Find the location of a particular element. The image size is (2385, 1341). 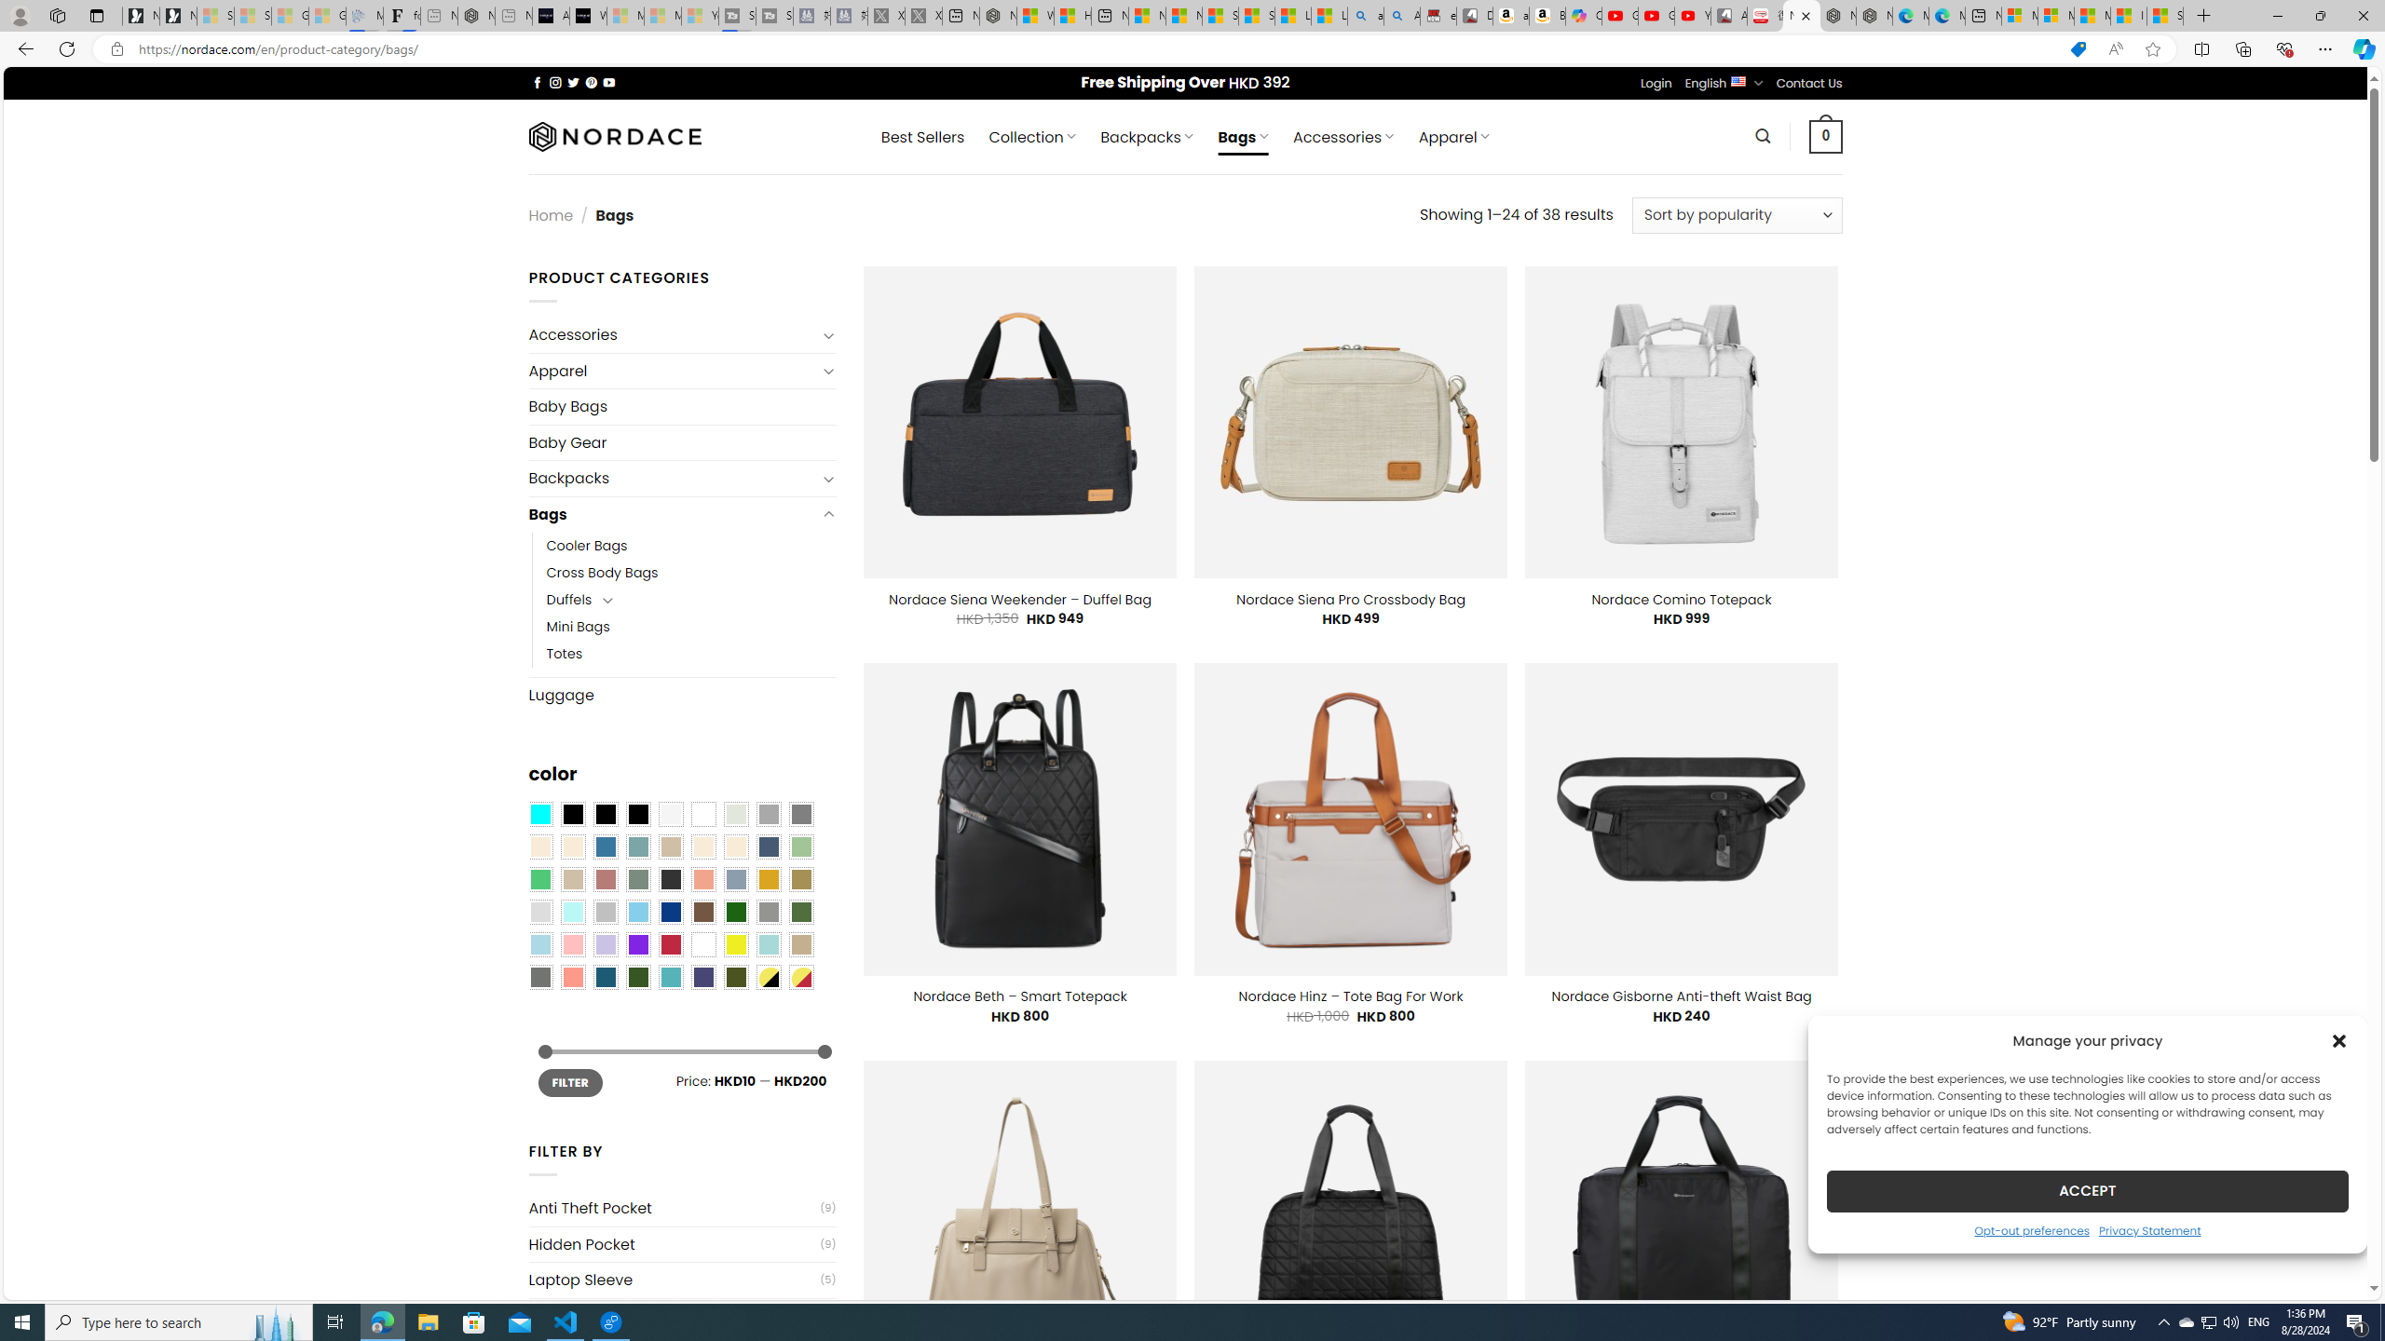

Luggage is located at coordinates (682, 695).